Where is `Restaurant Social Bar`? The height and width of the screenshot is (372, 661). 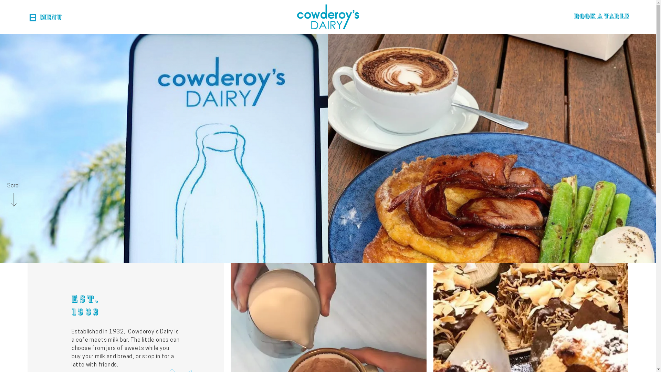
Restaurant Social Bar is located at coordinates (642, 186).